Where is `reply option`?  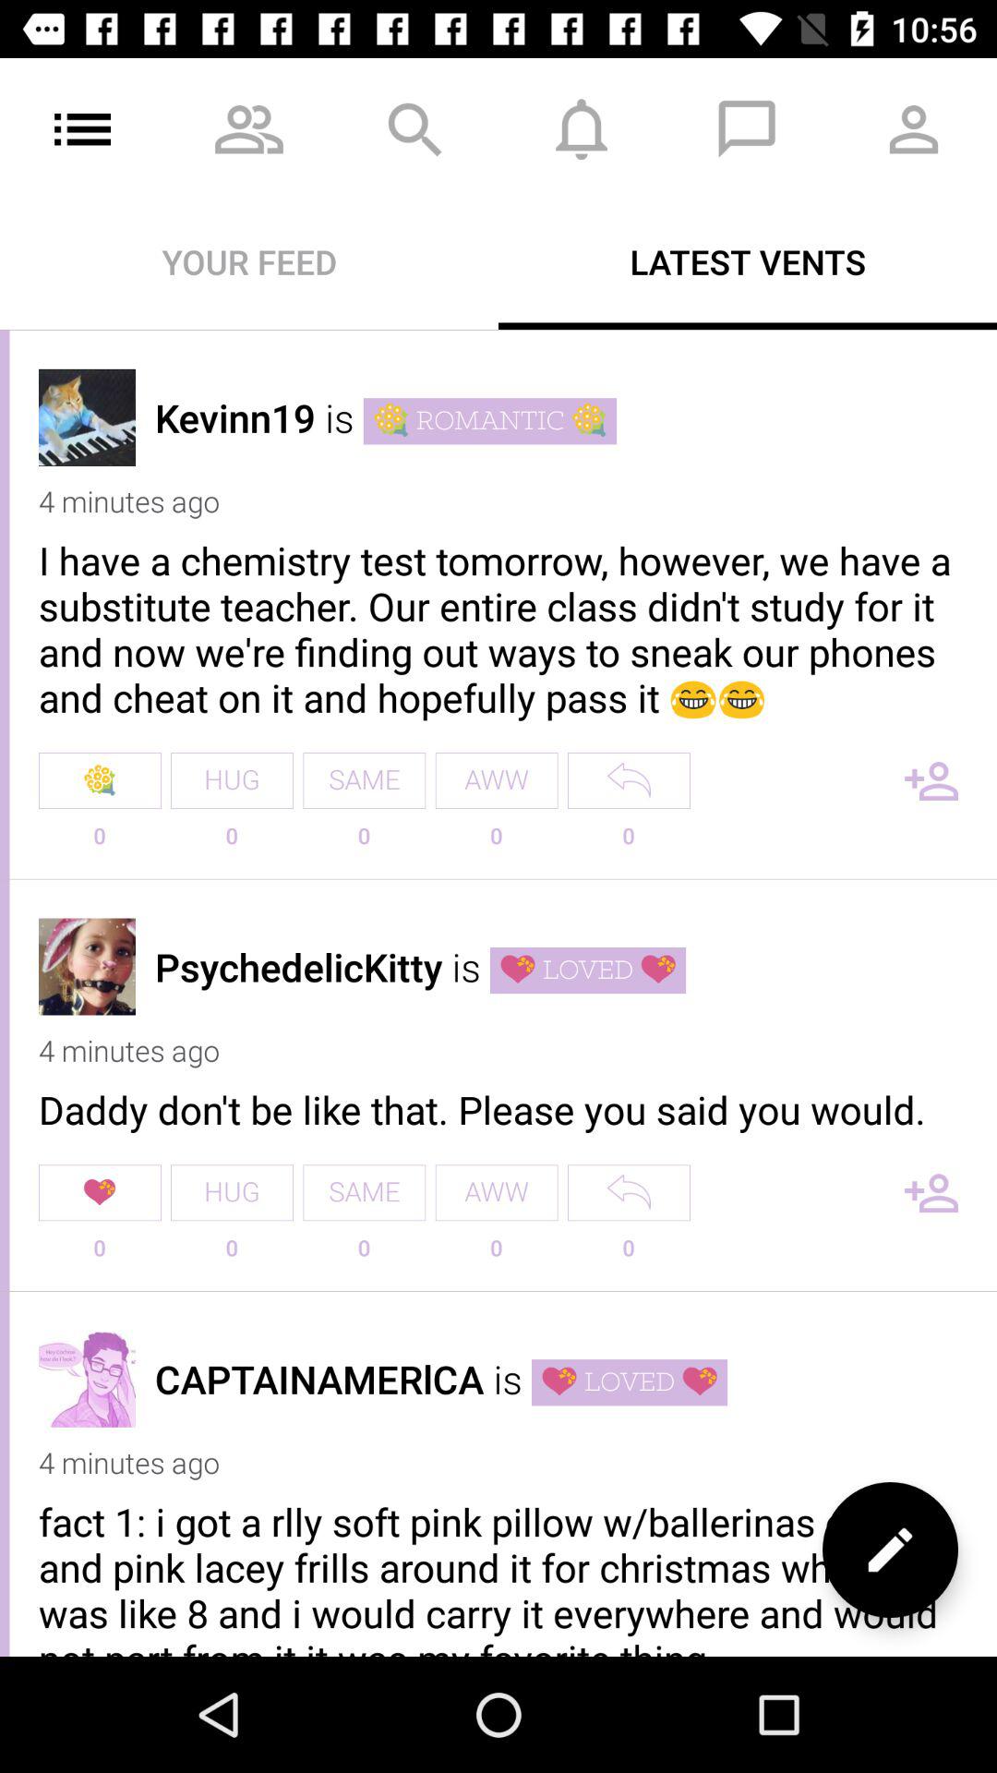 reply option is located at coordinates (629, 1193).